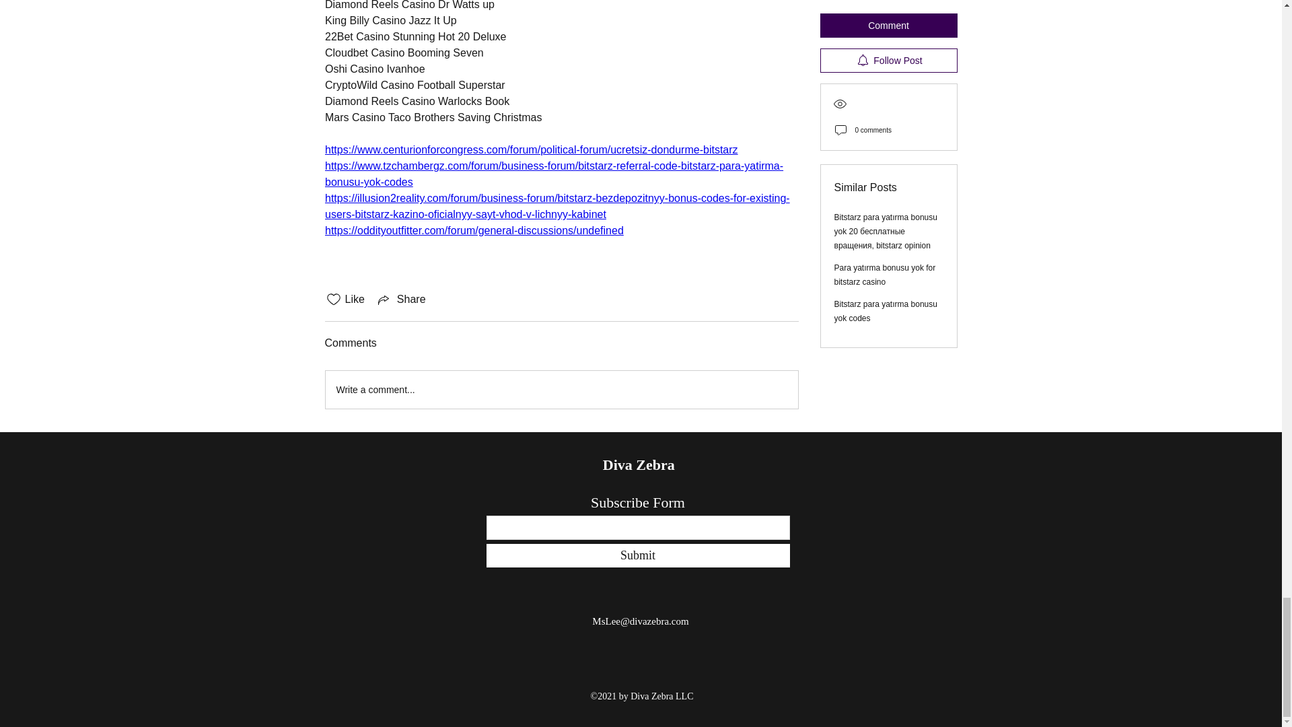 This screenshot has height=727, width=1292. I want to click on Submit, so click(637, 555).